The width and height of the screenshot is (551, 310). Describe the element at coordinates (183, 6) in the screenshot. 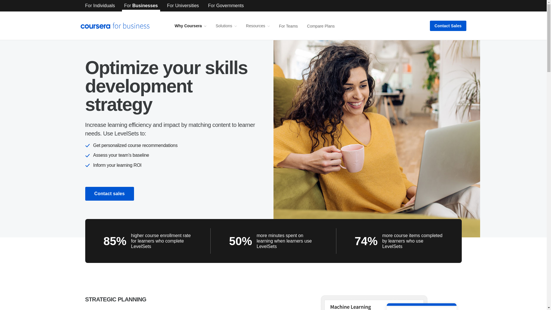

I see `For Universities` at that location.